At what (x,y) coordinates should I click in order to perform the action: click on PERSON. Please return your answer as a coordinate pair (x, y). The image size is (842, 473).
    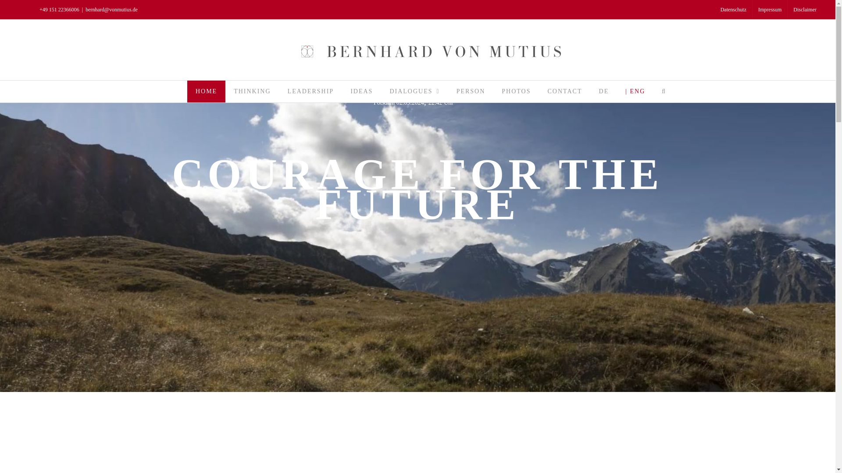
    Looking at the image, I should click on (471, 91).